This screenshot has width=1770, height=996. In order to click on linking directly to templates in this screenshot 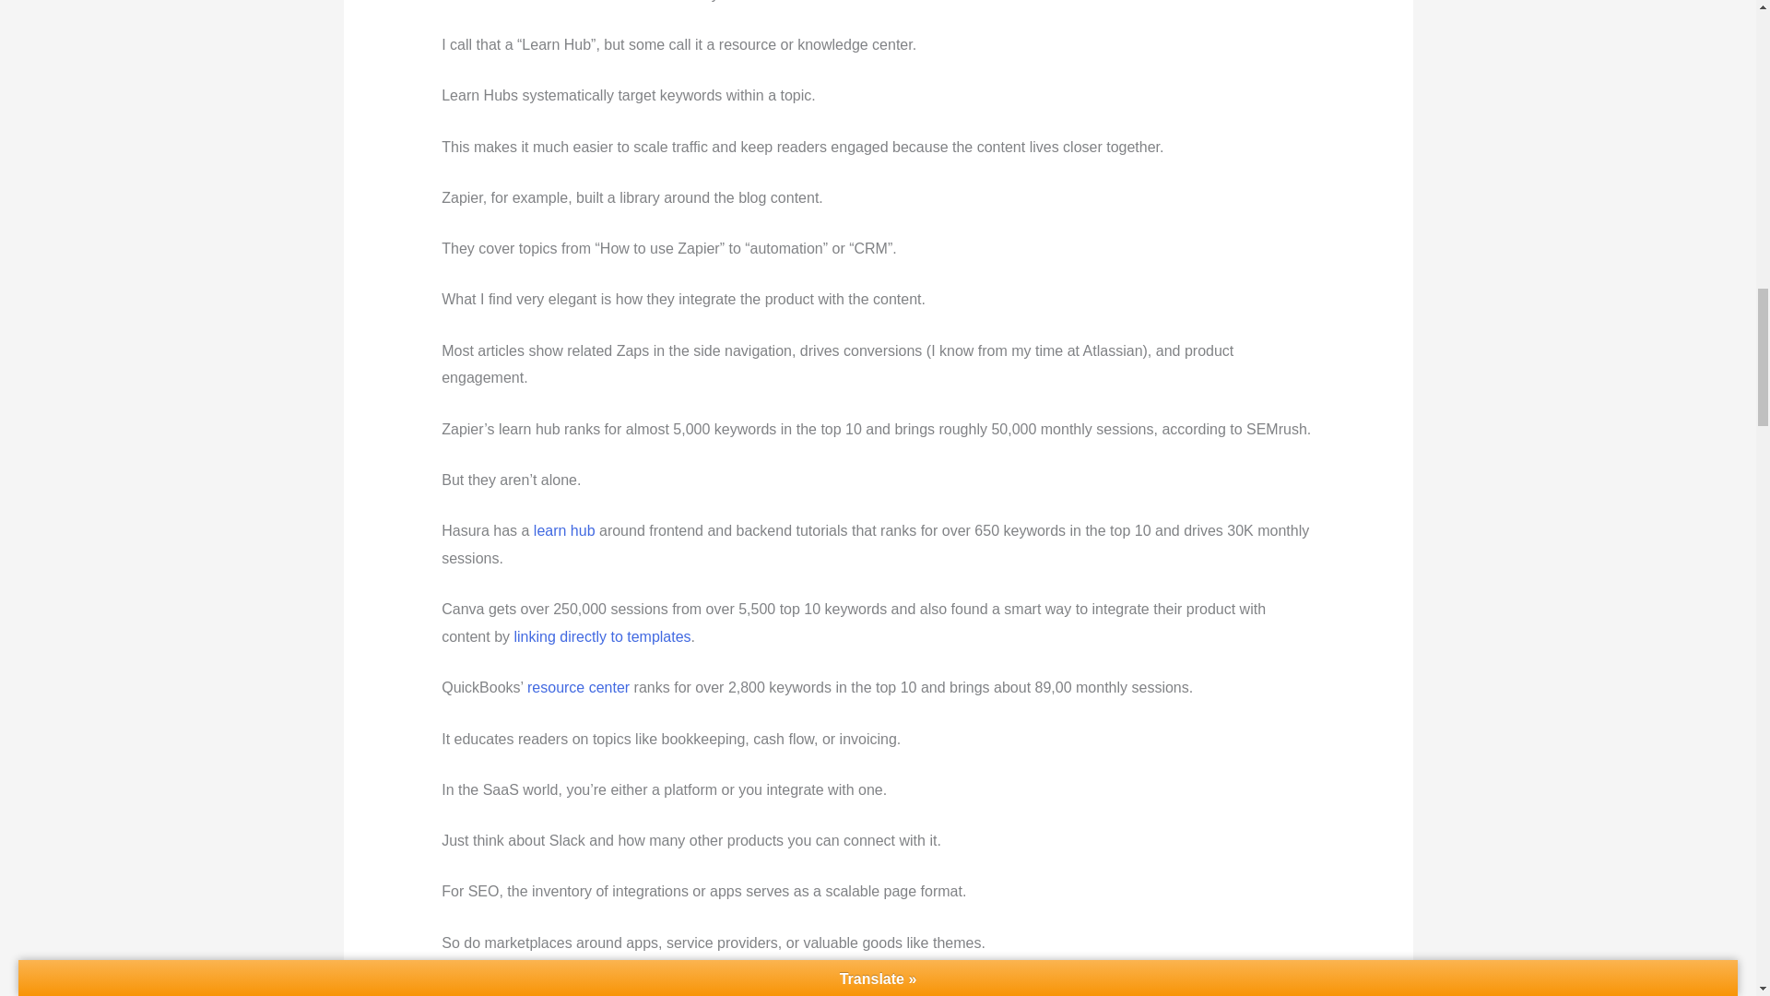, I will do `click(603, 636)`.